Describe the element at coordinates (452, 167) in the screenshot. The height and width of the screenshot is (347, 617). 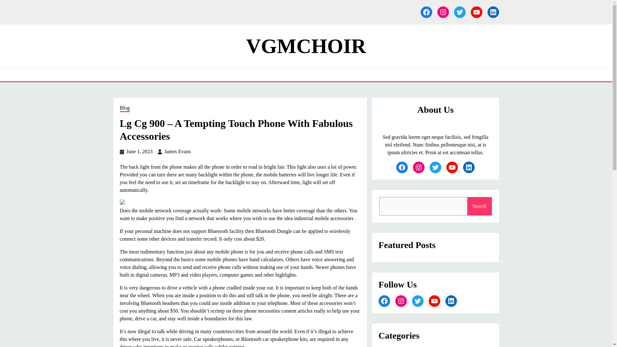
I see `YouTube` at that location.